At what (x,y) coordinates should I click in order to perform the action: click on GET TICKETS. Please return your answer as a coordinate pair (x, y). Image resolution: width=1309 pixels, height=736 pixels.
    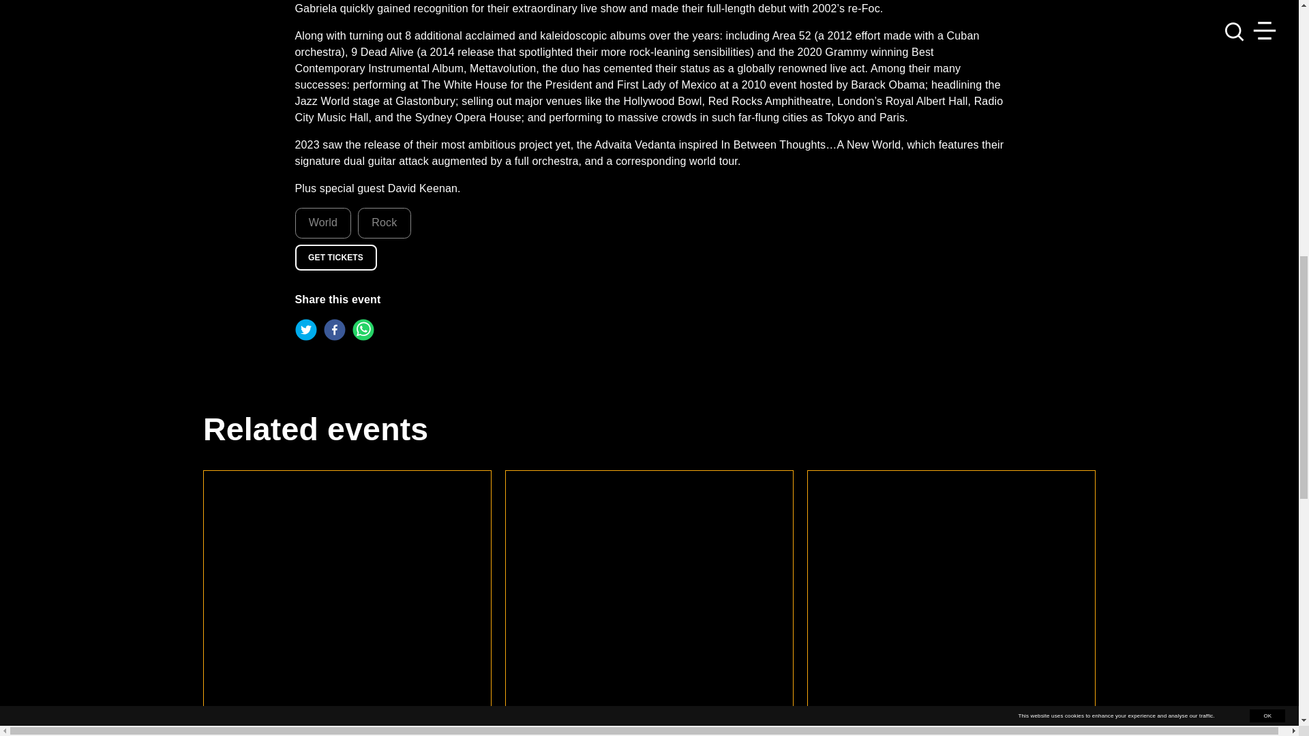
    Looking at the image, I should click on (335, 258).